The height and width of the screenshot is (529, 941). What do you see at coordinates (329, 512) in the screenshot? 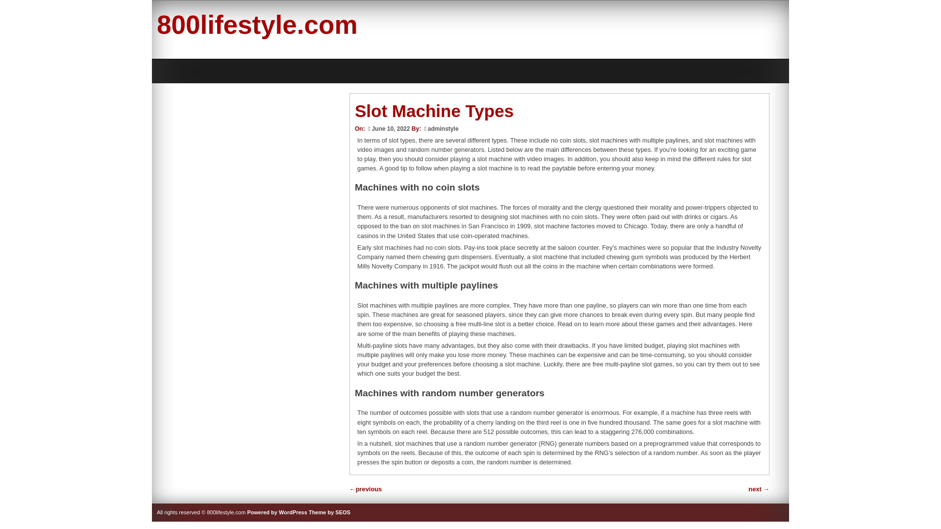
I see `Seos free wordpress themes` at bounding box center [329, 512].